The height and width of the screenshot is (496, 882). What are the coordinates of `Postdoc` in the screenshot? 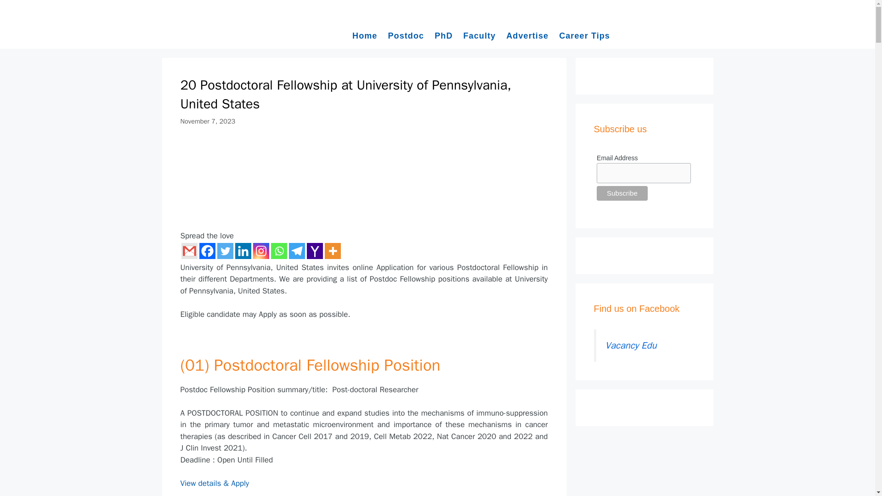 It's located at (406, 35).